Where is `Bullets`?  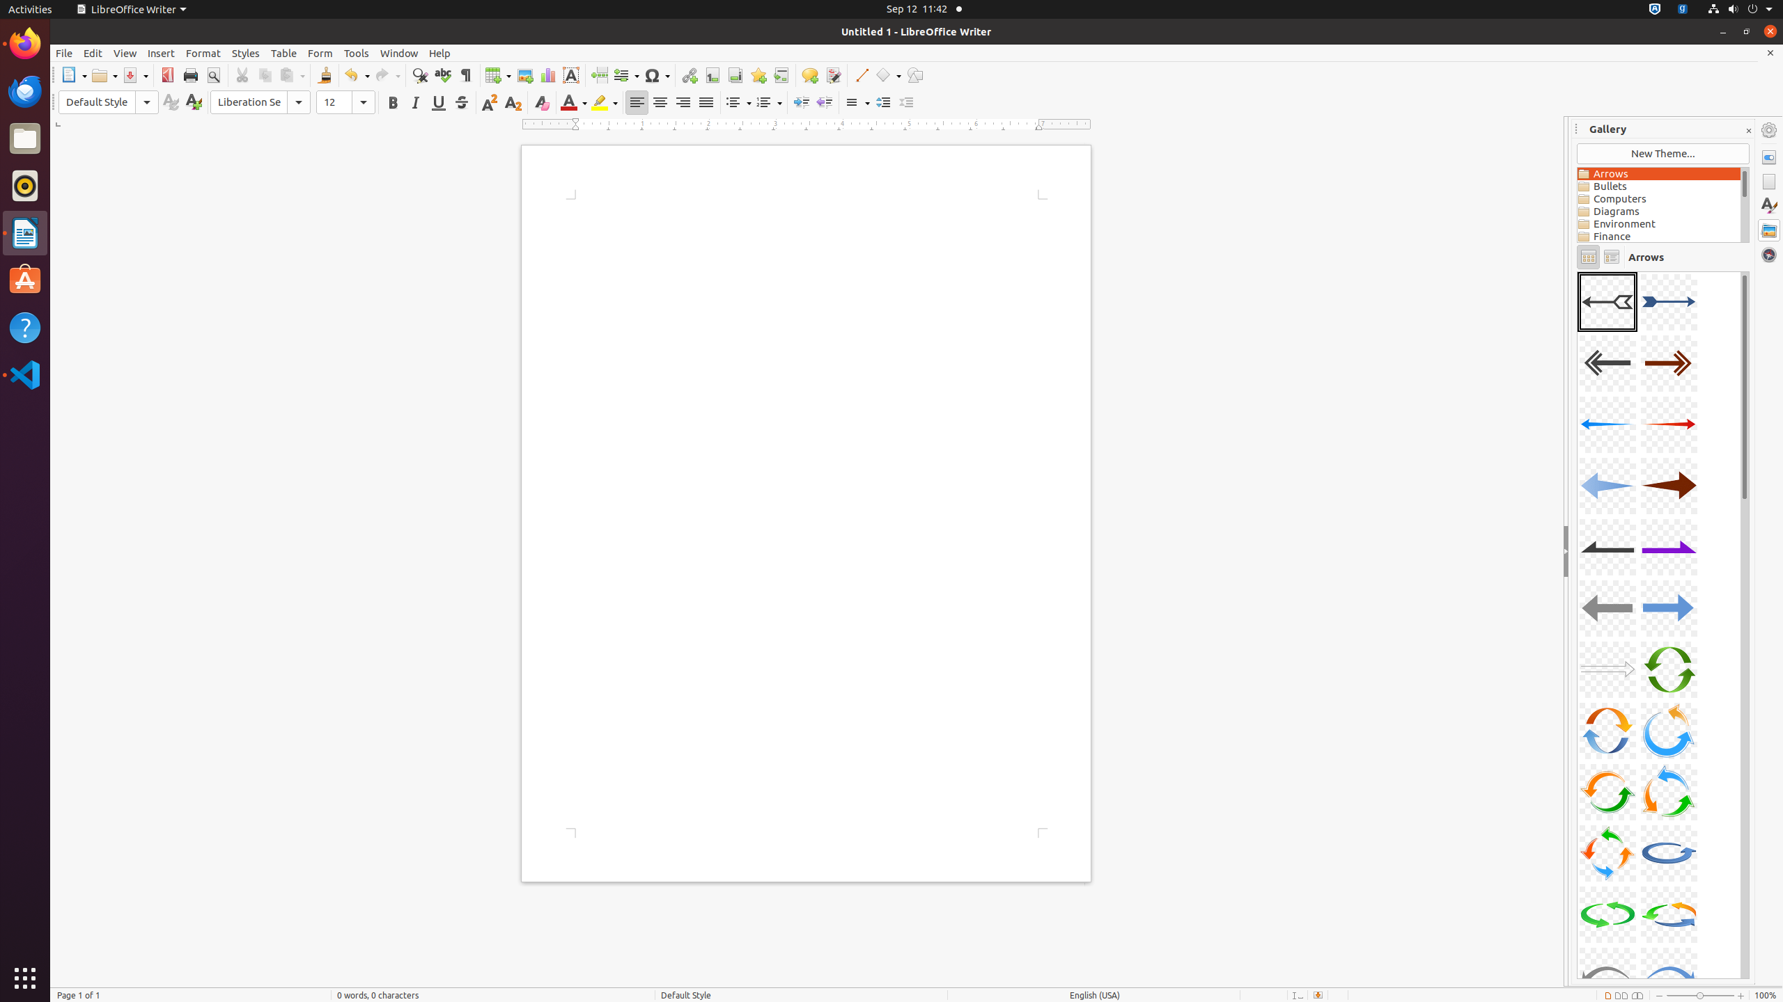 Bullets is located at coordinates (738, 103).